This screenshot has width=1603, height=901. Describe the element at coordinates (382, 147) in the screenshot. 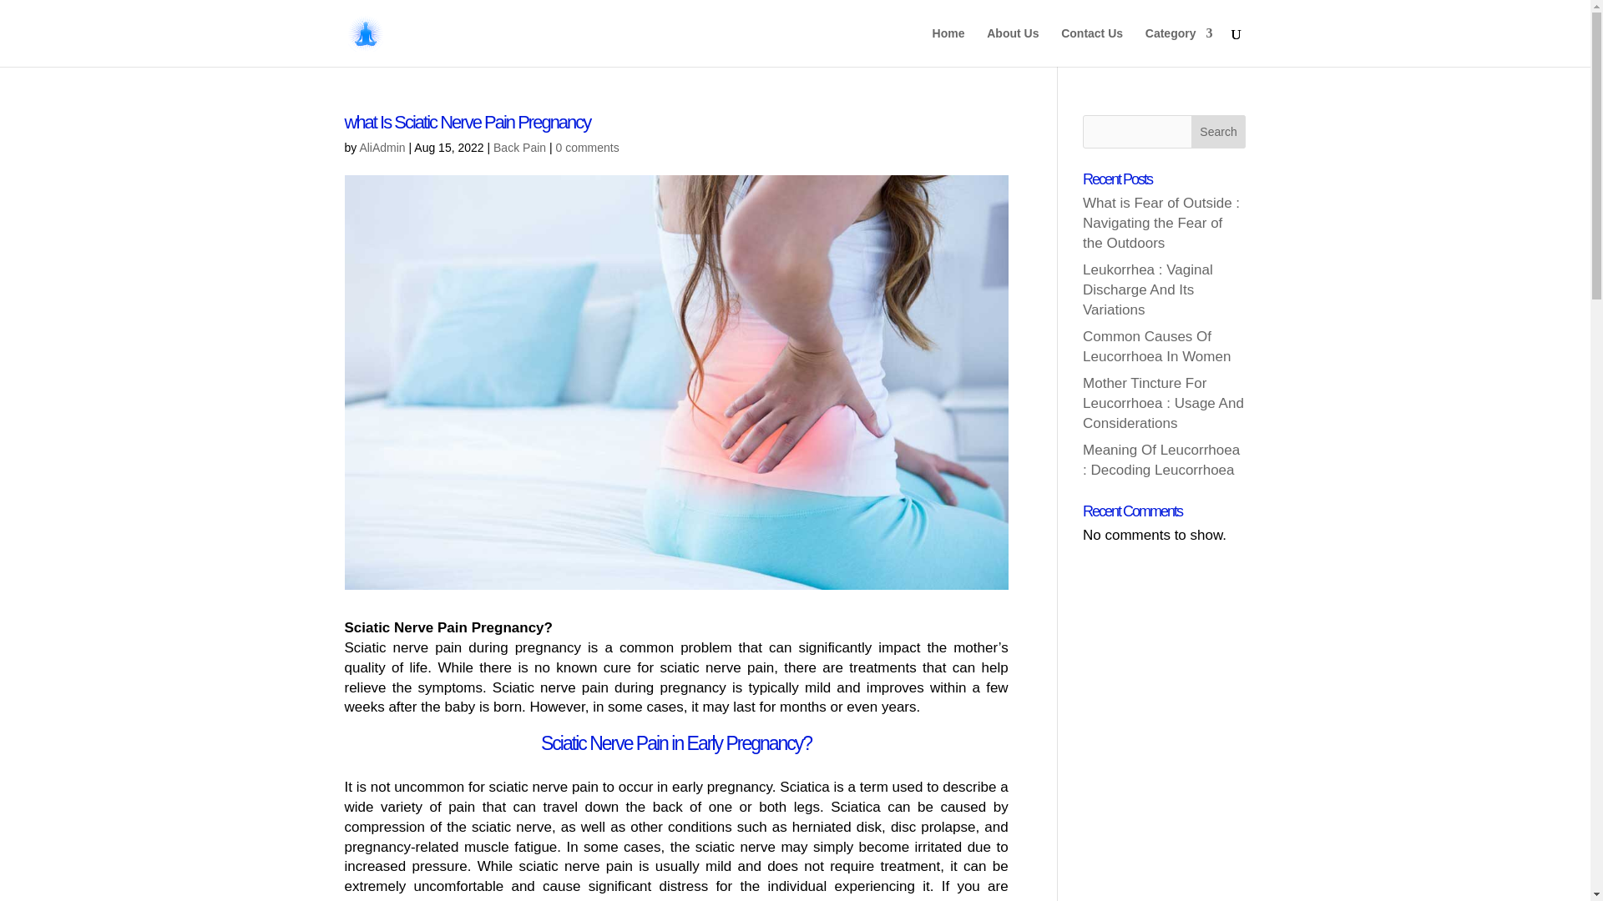

I see `AliAdmin` at that location.